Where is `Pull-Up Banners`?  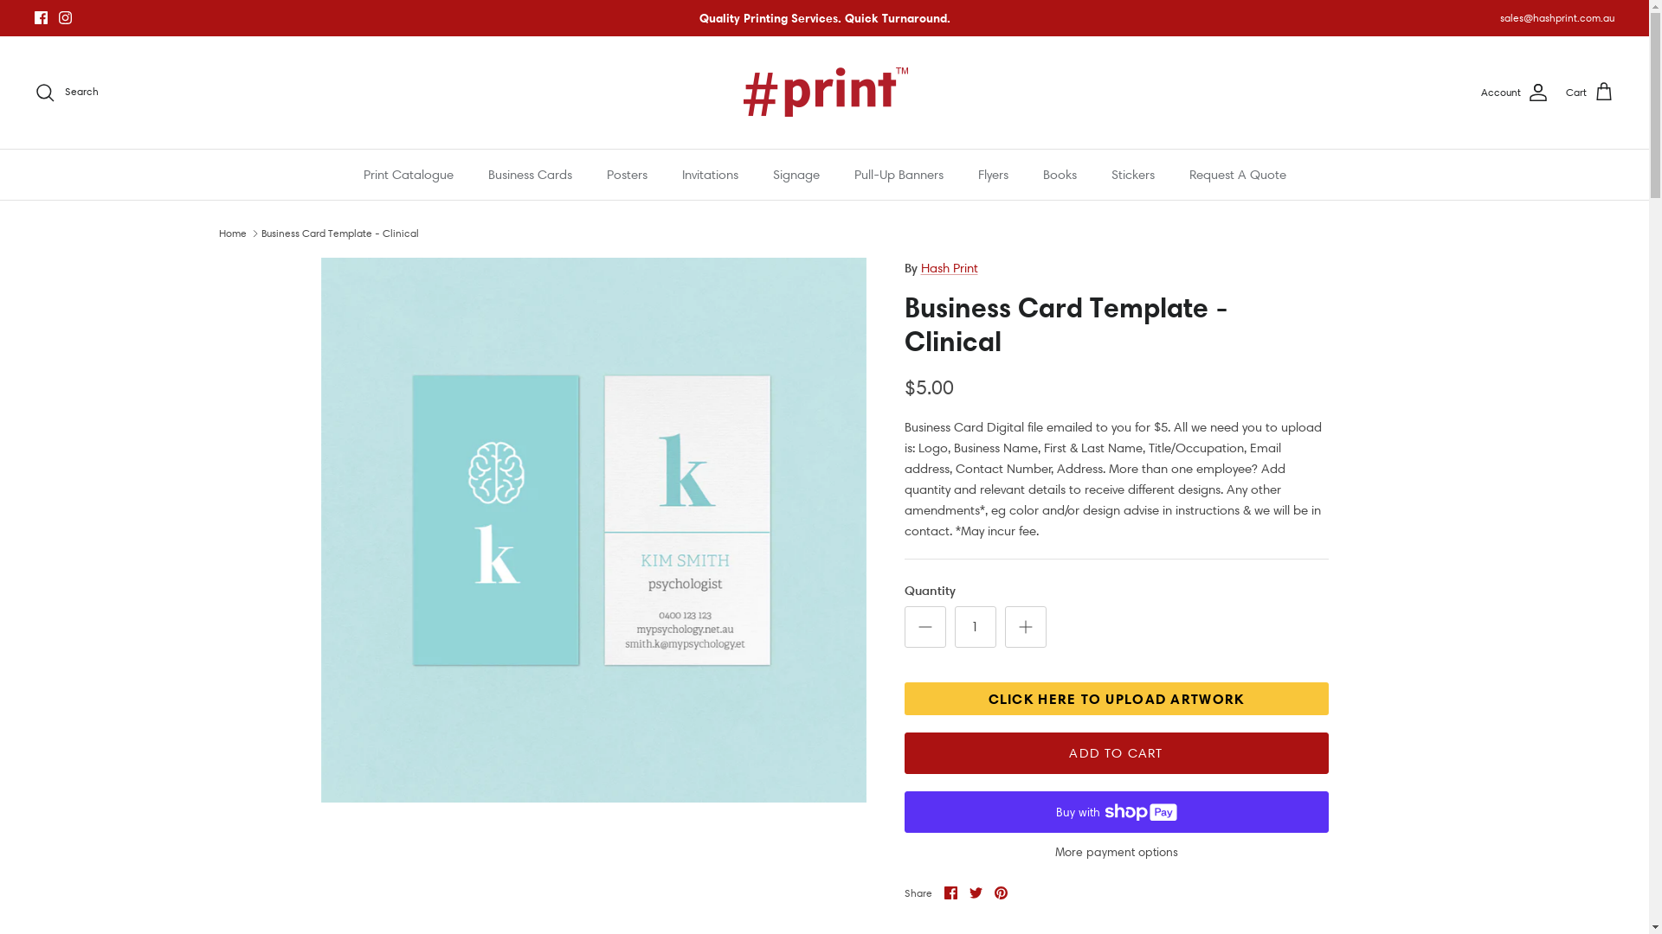
Pull-Up Banners is located at coordinates (899, 175).